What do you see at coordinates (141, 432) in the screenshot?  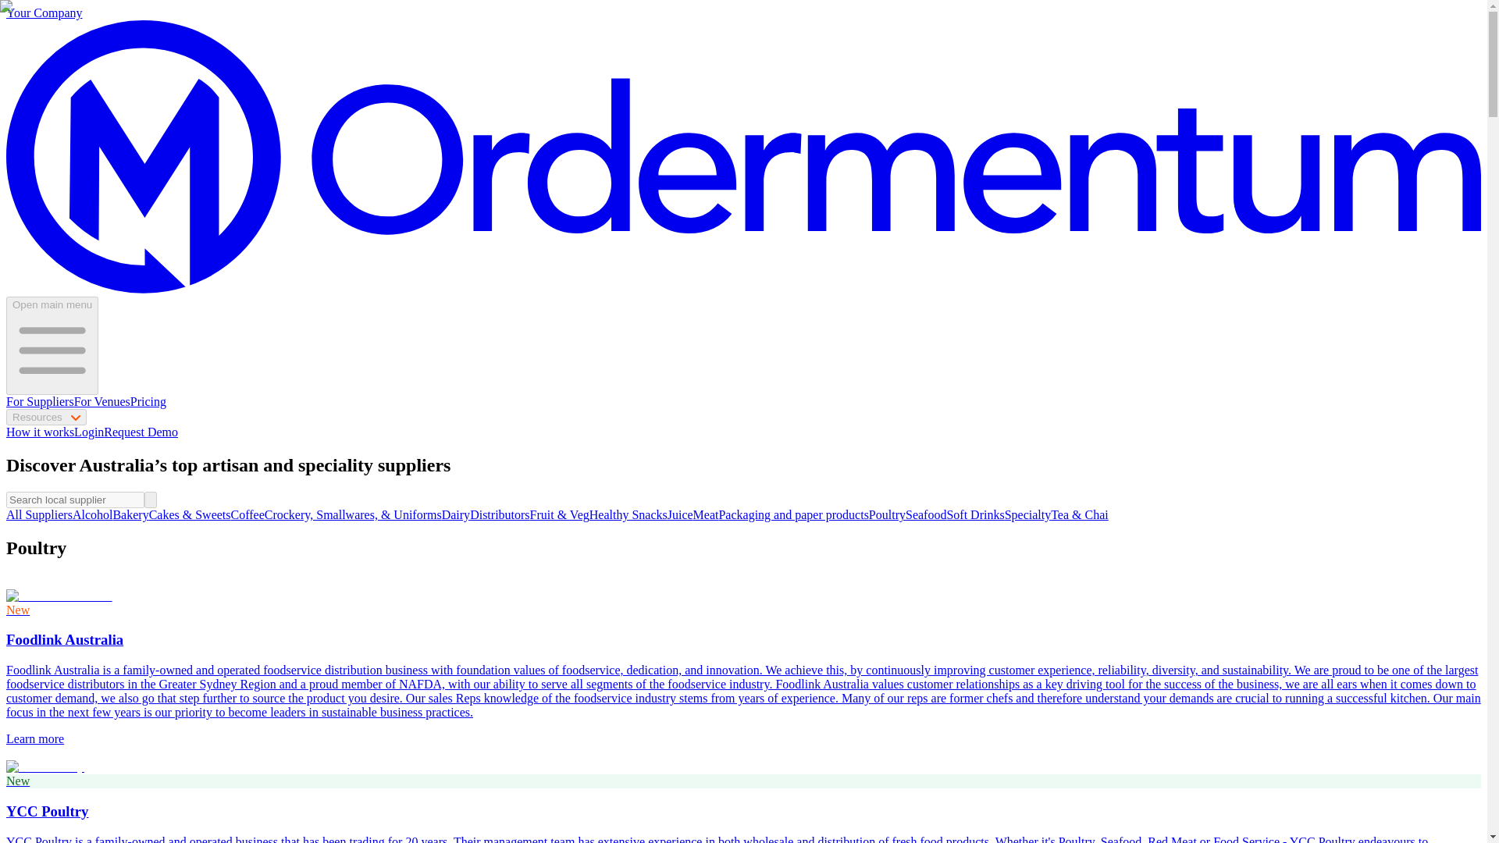 I see `Request Demo` at bounding box center [141, 432].